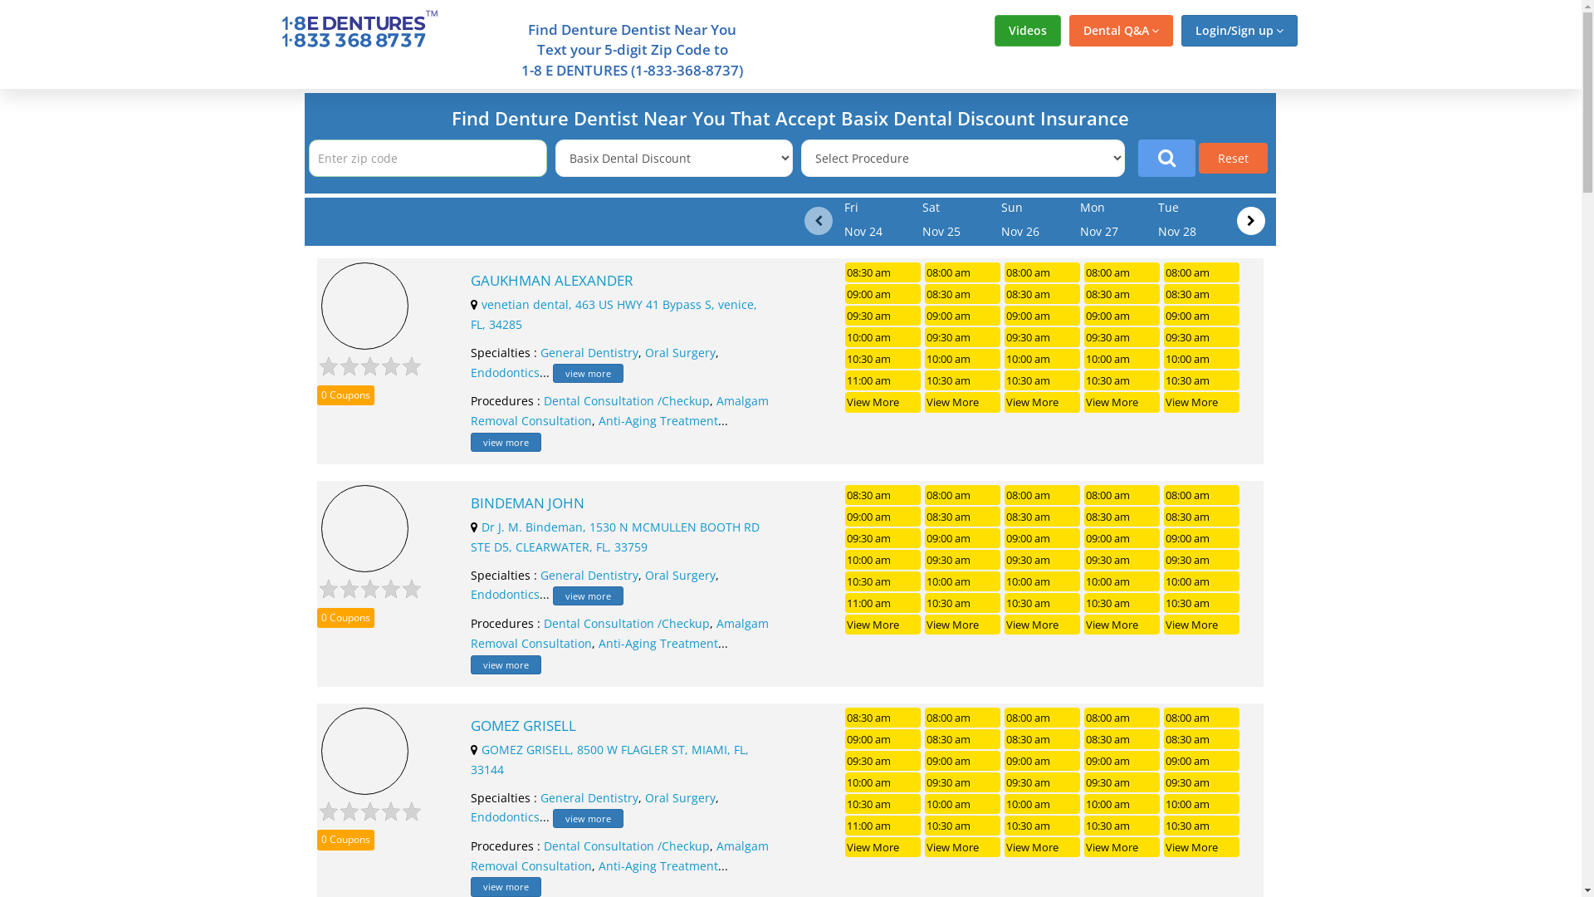 The width and height of the screenshot is (1594, 897). What do you see at coordinates (1239, 31) in the screenshot?
I see `Login/Sign up` at bounding box center [1239, 31].